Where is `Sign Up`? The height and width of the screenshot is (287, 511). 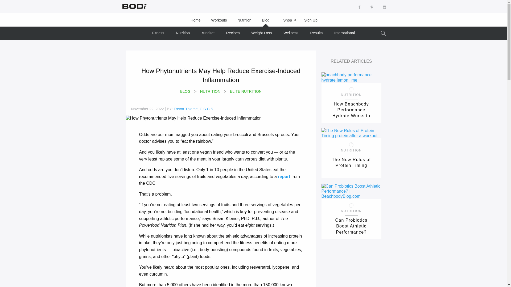
Sign Up is located at coordinates (311, 20).